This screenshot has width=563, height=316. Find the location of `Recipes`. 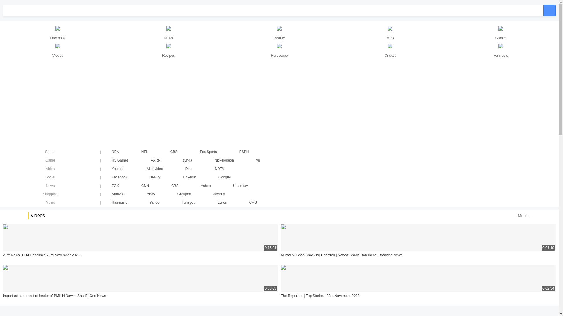

Recipes is located at coordinates (169, 51).